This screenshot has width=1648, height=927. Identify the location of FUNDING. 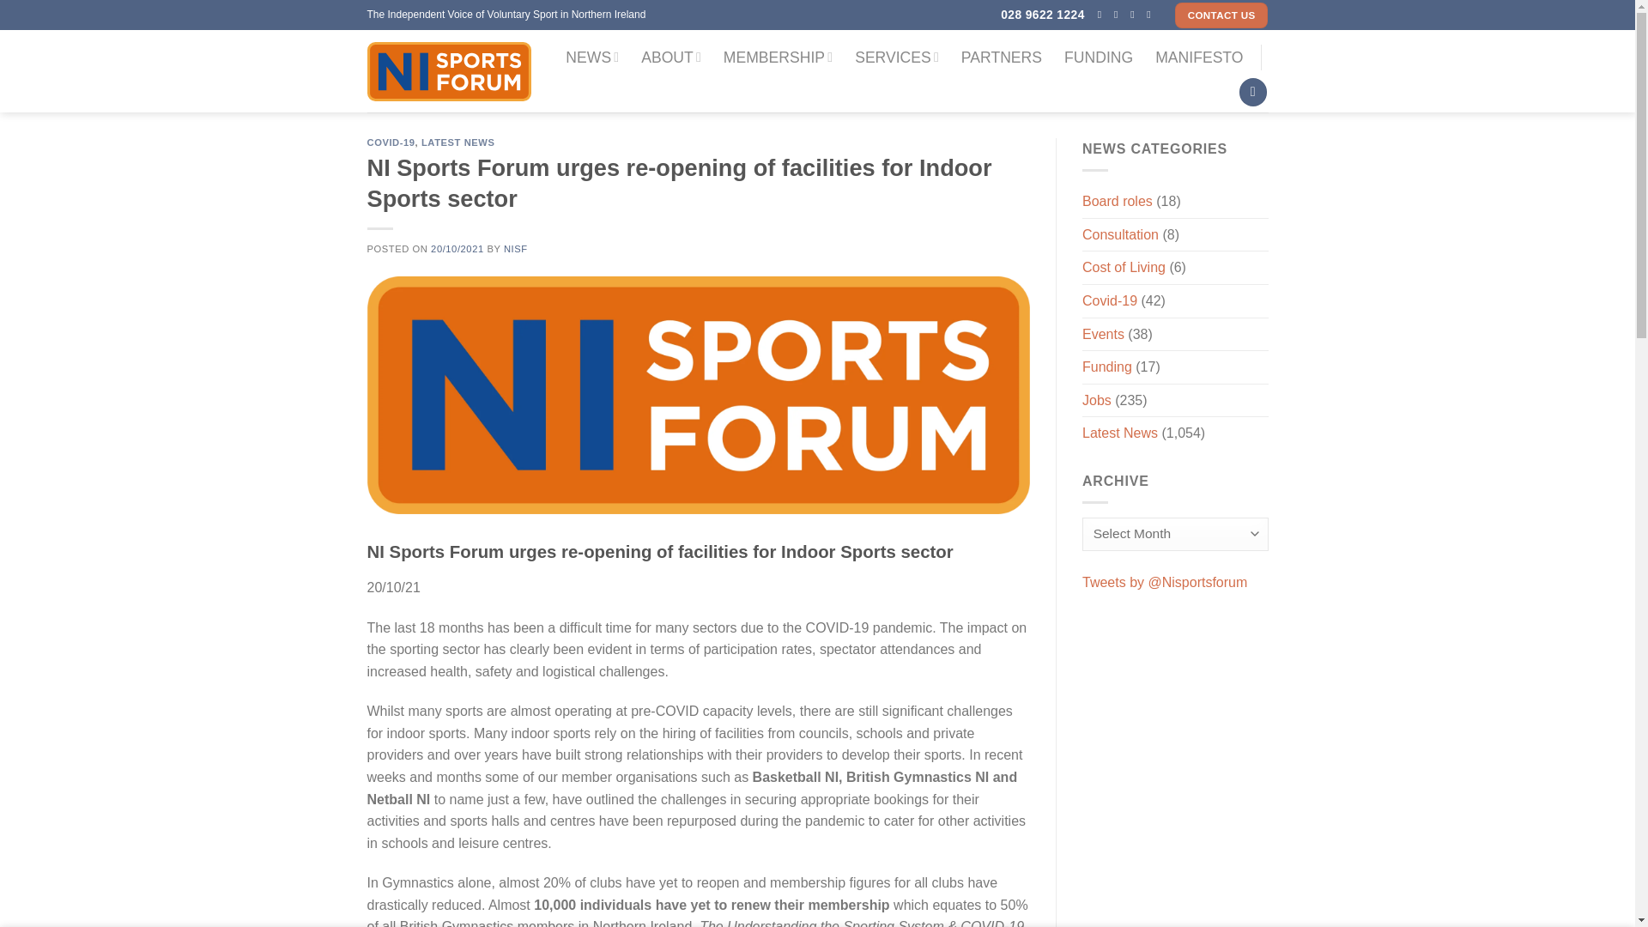
(1099, 57).